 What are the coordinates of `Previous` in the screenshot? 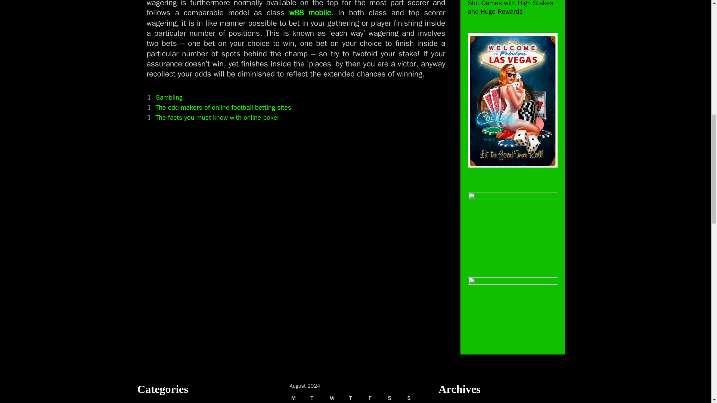 It's located at (218, 107).